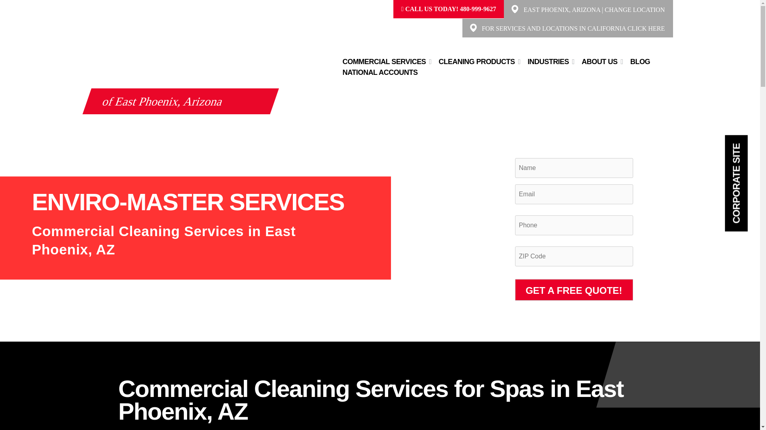 This screenshot has width=766, height=430. I want to click on BLOG, so click(640, 61).